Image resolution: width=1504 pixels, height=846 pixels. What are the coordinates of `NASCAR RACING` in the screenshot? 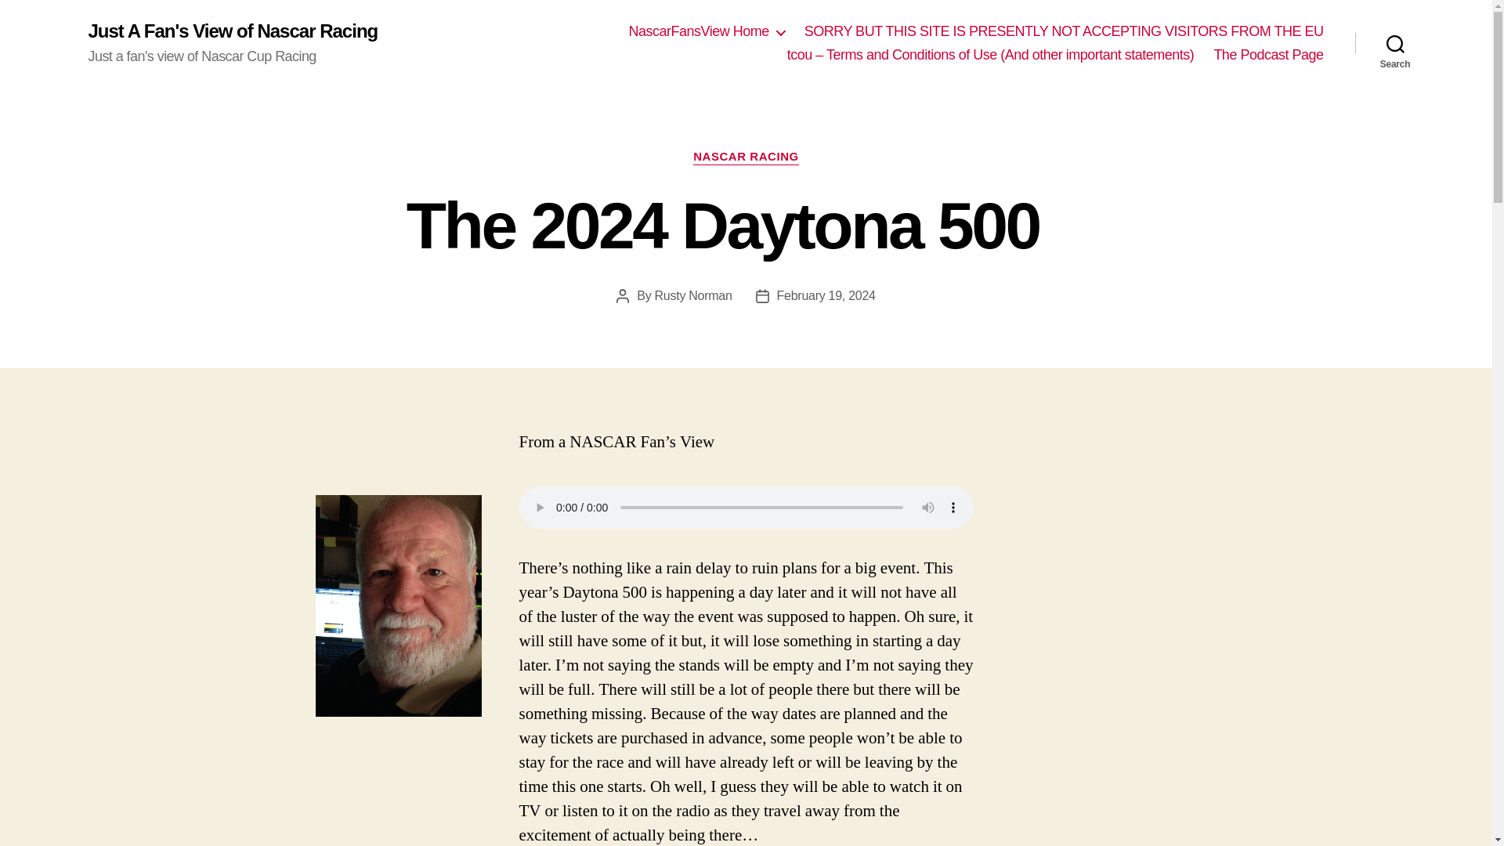 It's located at (746, 157).